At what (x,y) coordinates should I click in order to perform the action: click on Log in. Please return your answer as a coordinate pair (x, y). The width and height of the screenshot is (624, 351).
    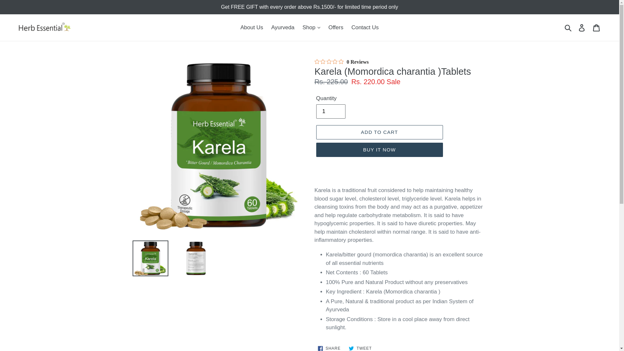
    Looking at the image, I should click on (582, 27).